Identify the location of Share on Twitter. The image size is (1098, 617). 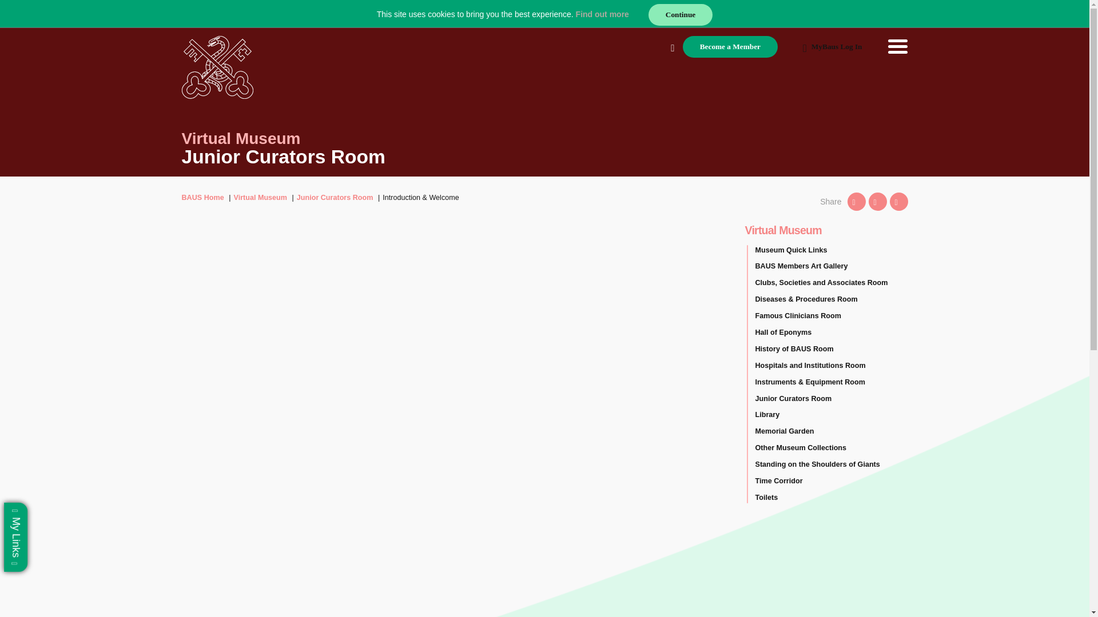
(857, 201).